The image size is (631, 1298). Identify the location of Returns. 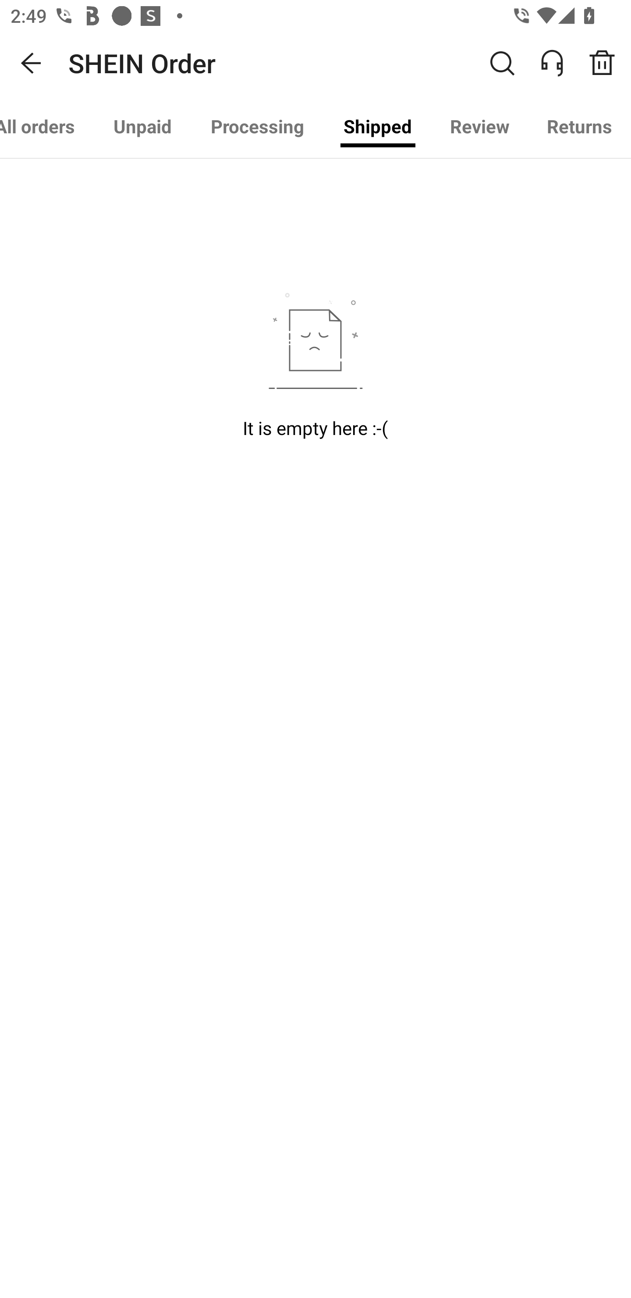
(579, 126).